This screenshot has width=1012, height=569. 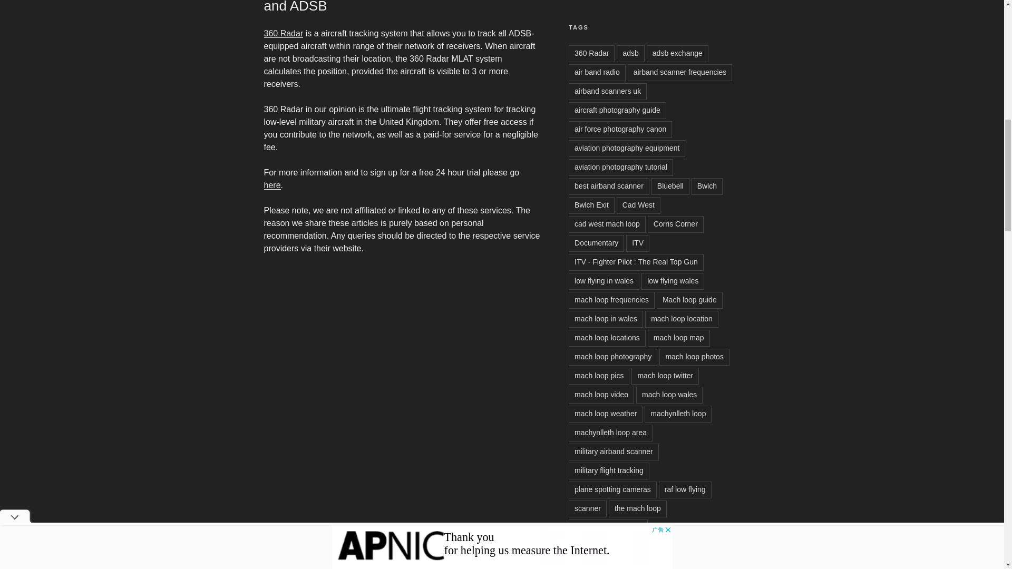 What do you see at coordinates (591, 54) in the screenshot?
I see `360 Radar` at bounding box center [591, 54].